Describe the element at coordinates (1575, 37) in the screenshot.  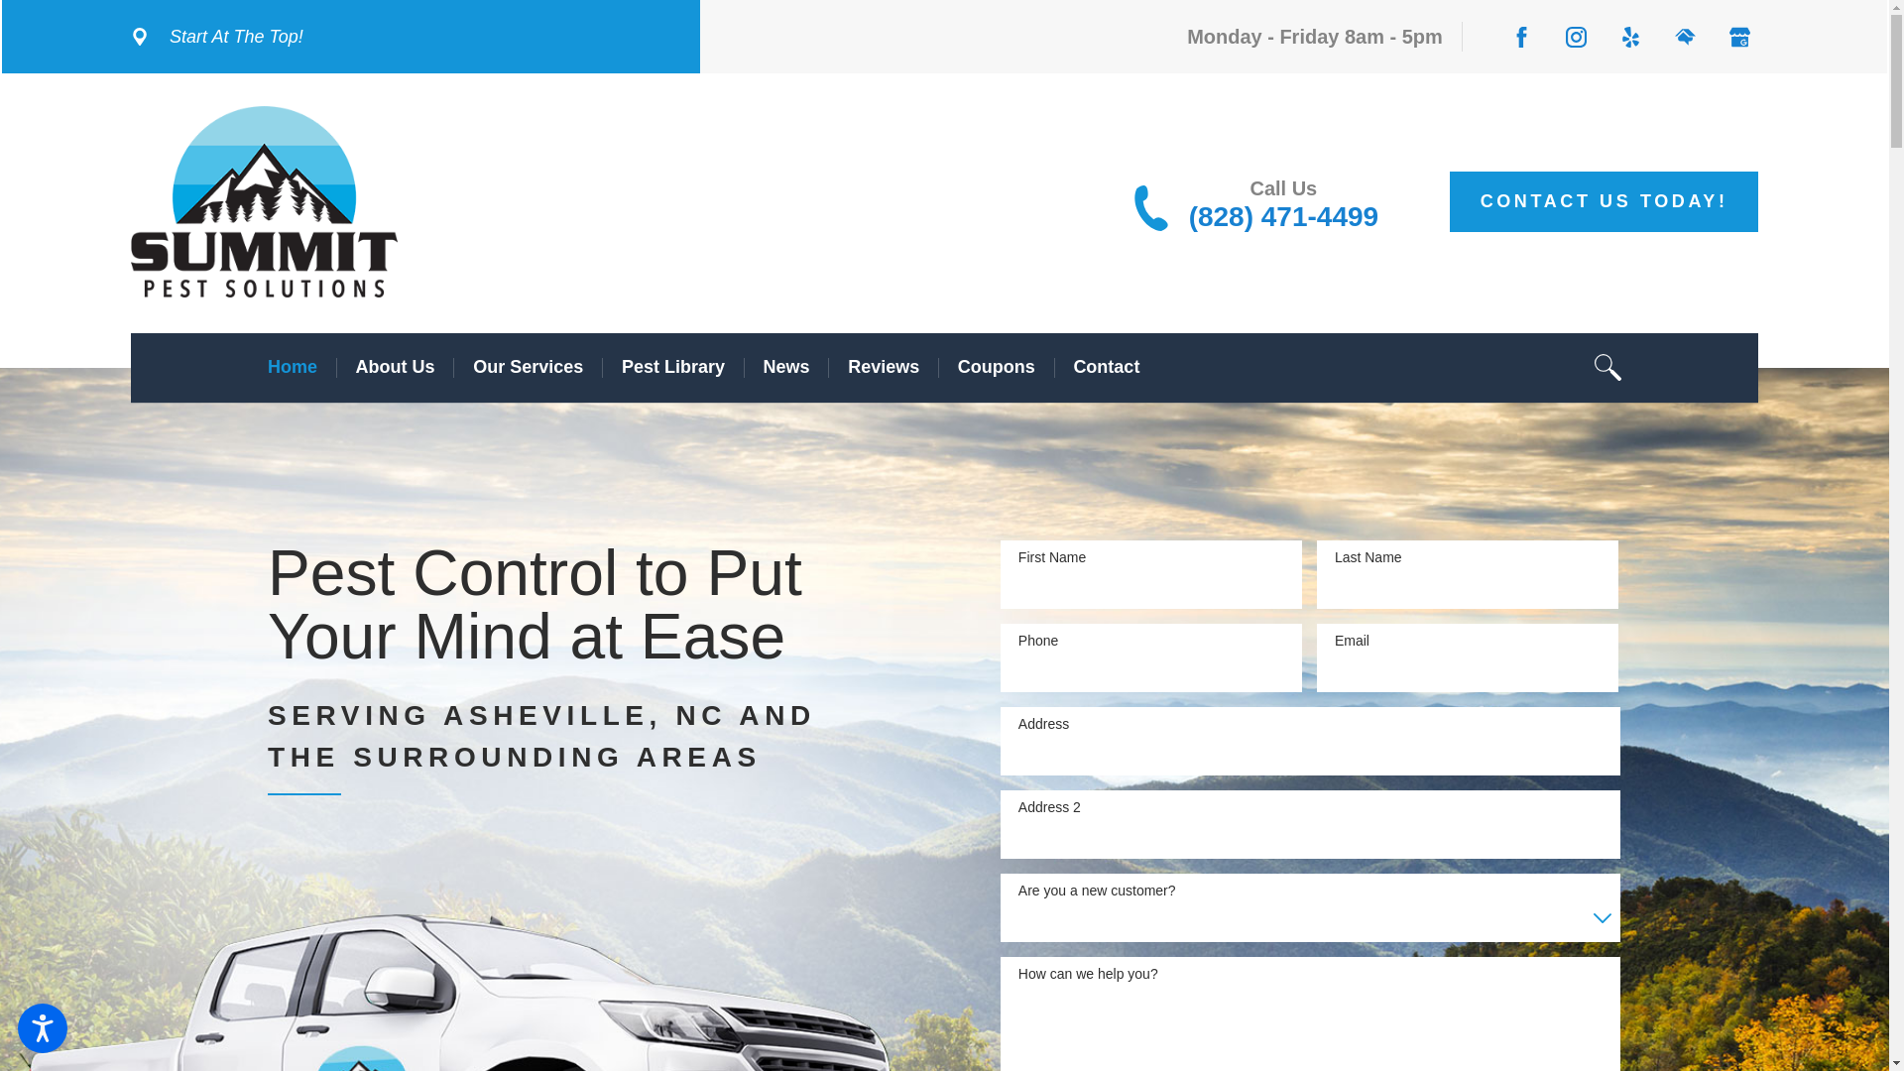
I see `Instagram` at that location.